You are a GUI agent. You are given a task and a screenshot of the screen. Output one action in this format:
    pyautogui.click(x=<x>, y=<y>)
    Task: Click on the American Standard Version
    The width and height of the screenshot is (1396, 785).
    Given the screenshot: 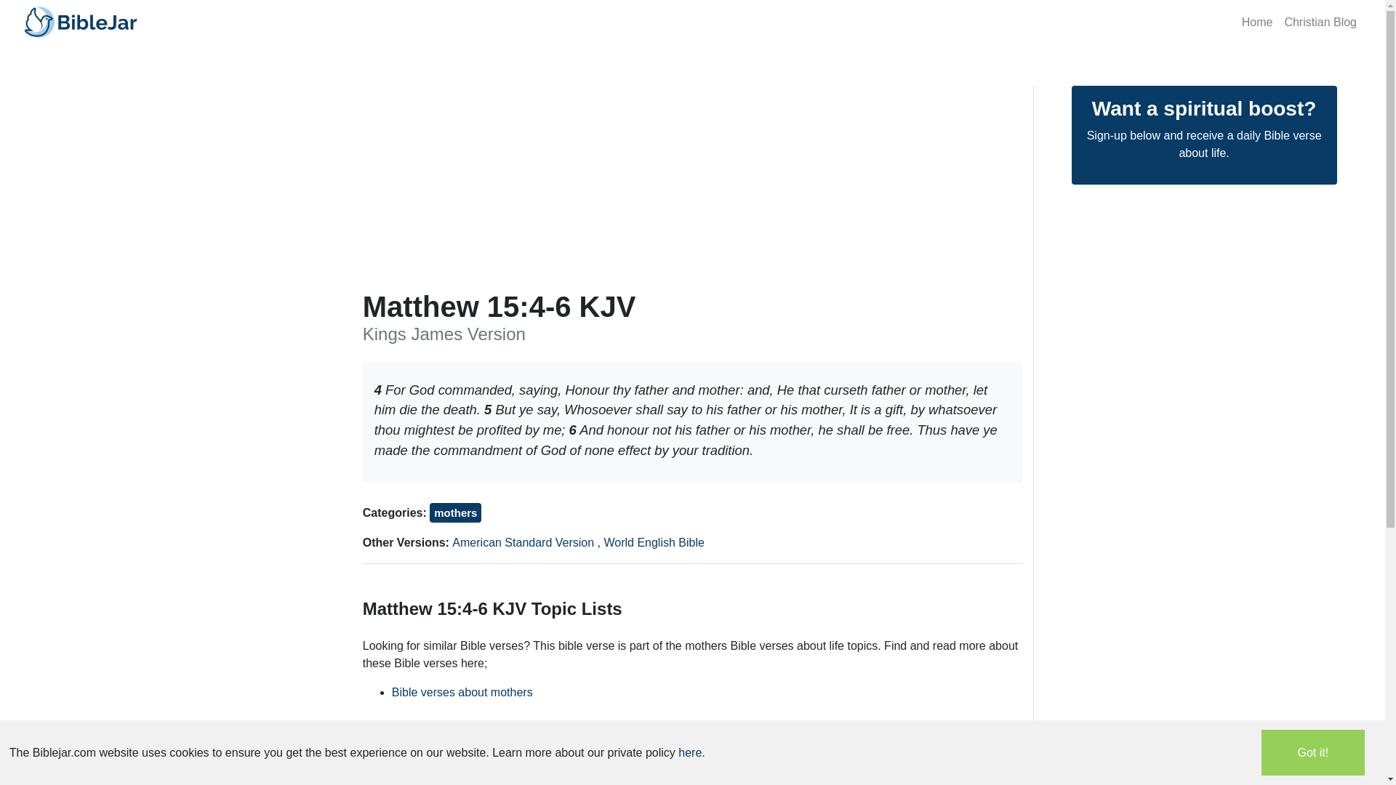 What is the action you would take?
    pyautogui.click(x=525, y=542)
    